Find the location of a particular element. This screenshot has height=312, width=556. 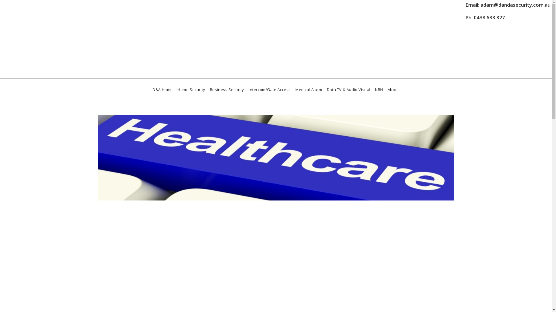

About is located at coordinates (393, 90).